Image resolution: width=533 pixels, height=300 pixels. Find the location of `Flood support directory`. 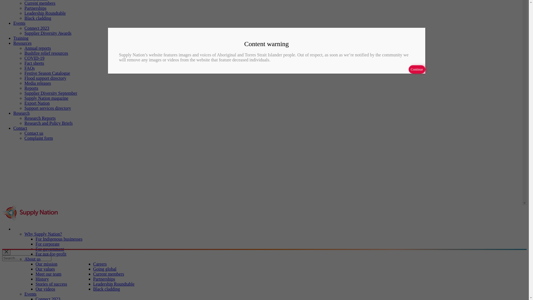

Flood support directory is located at coordinates (46, 193).